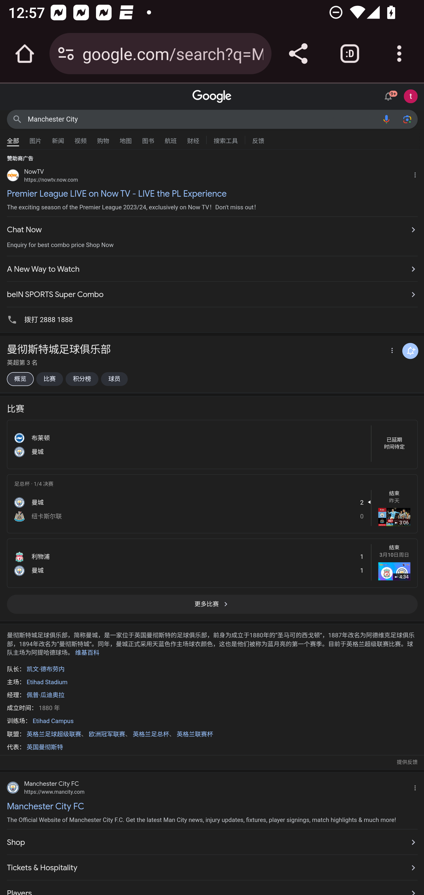  I want to click on 更多选项, so click(391, 351).